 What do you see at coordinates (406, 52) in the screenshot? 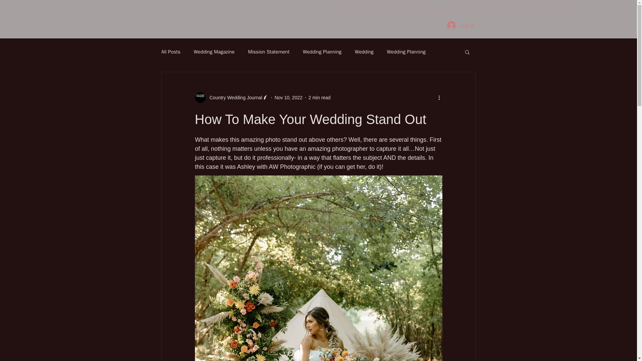
I see `Wedding Planning` at bounding box center [406, 52].